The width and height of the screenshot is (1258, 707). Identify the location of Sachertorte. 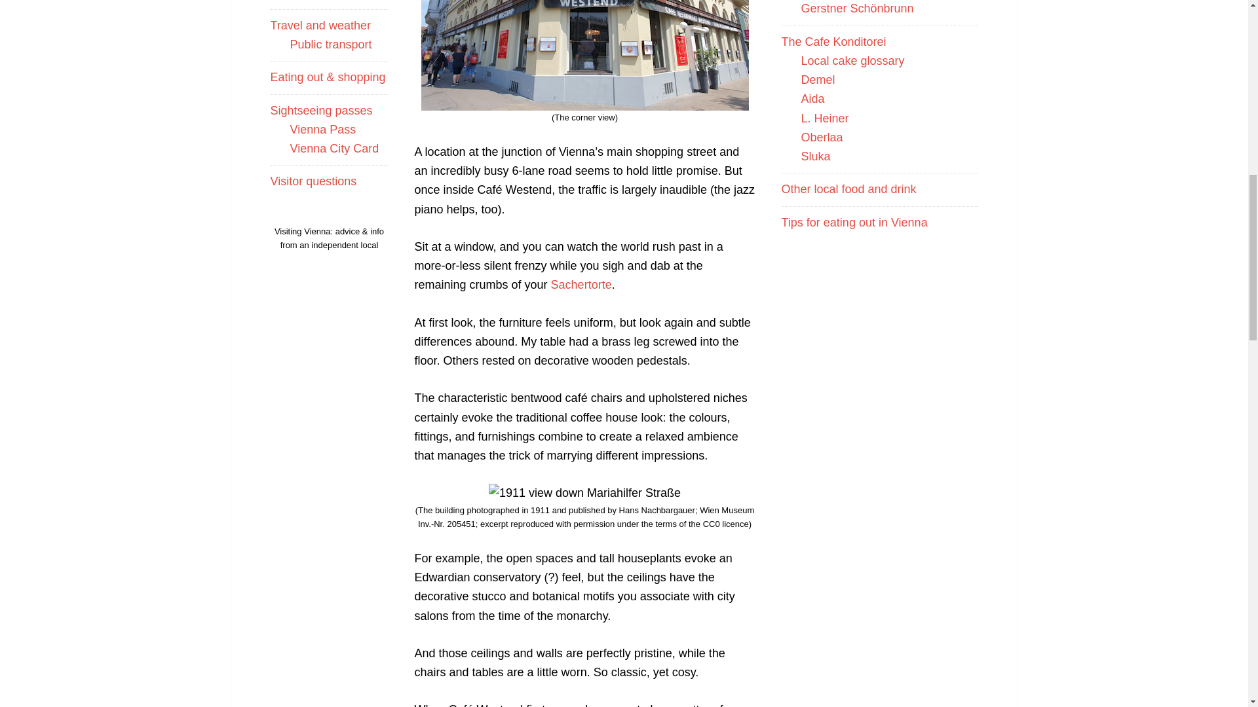
(581, 284).